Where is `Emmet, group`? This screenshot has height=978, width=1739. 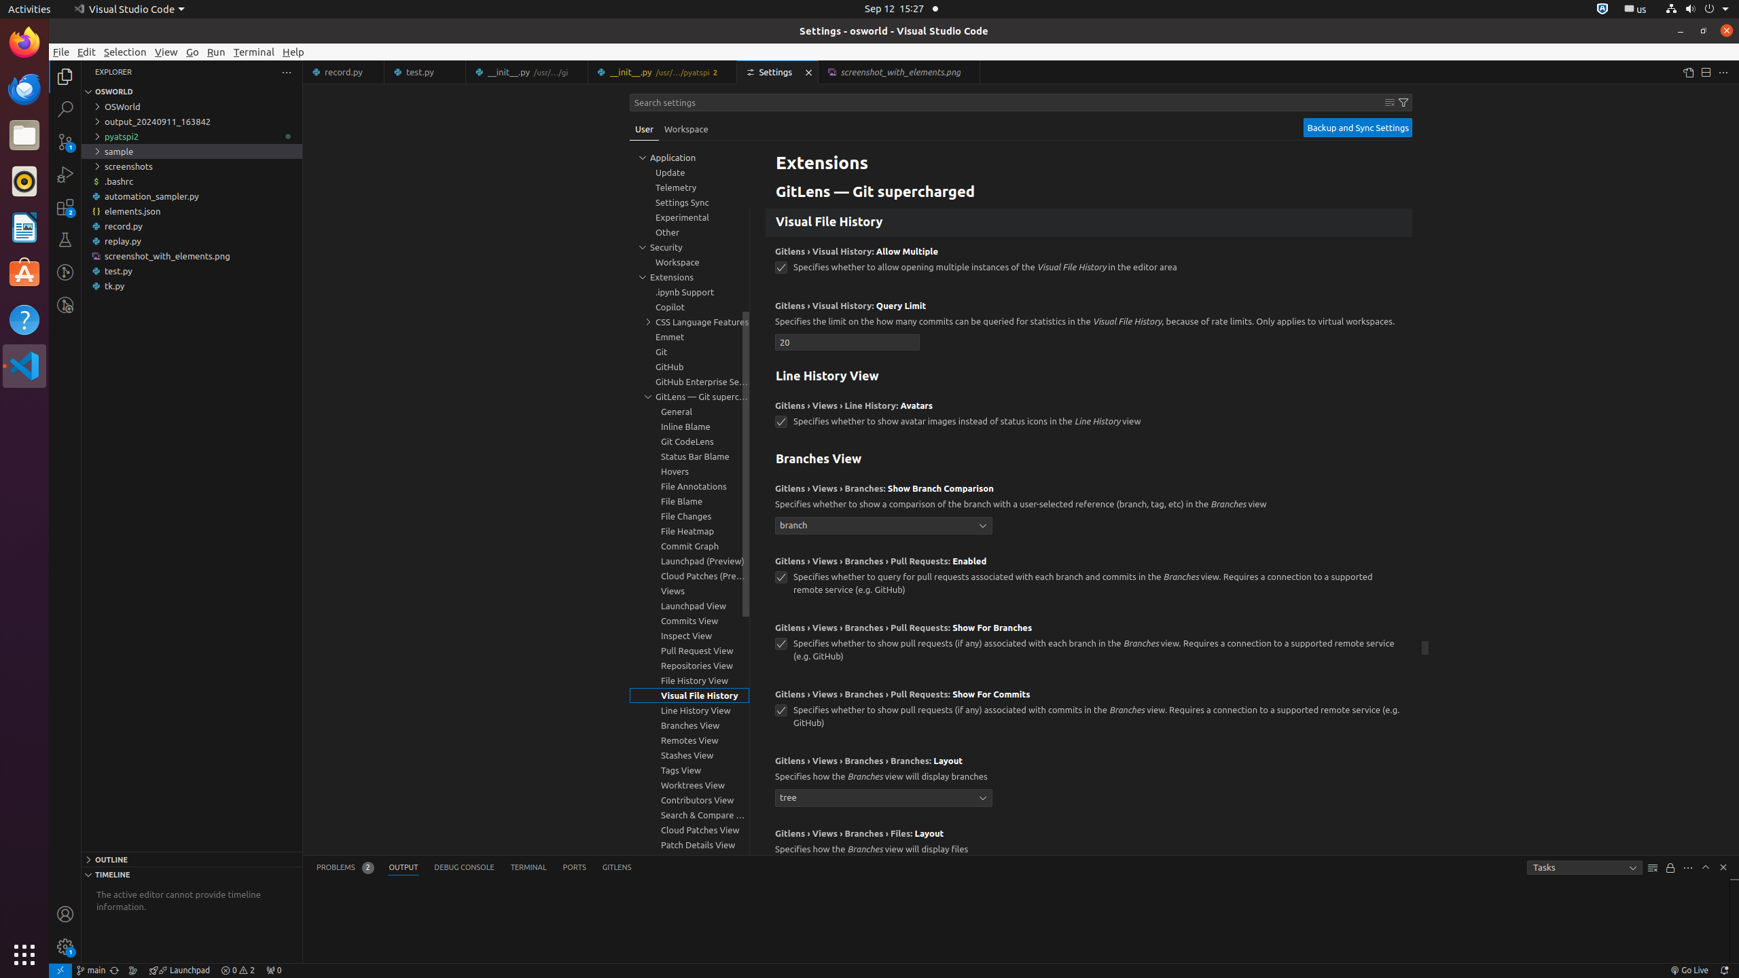 Emmet, group is located at coordinates (689, 337).